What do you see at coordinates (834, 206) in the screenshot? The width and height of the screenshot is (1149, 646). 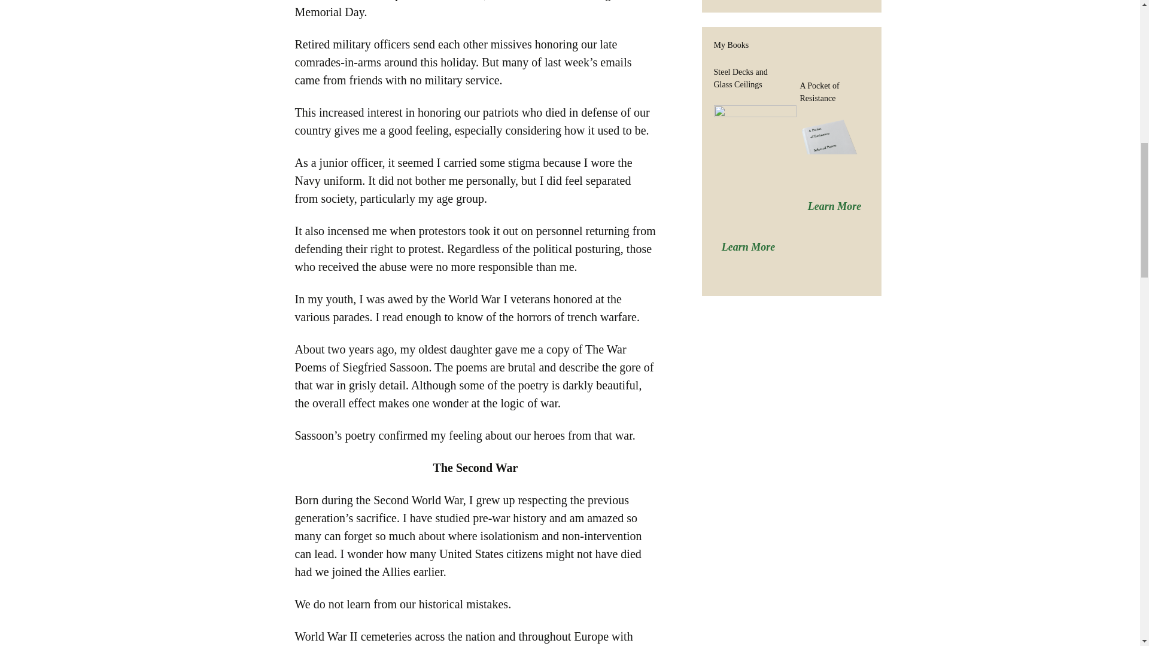 I see `Learn More` at bounding box center [834, 206].